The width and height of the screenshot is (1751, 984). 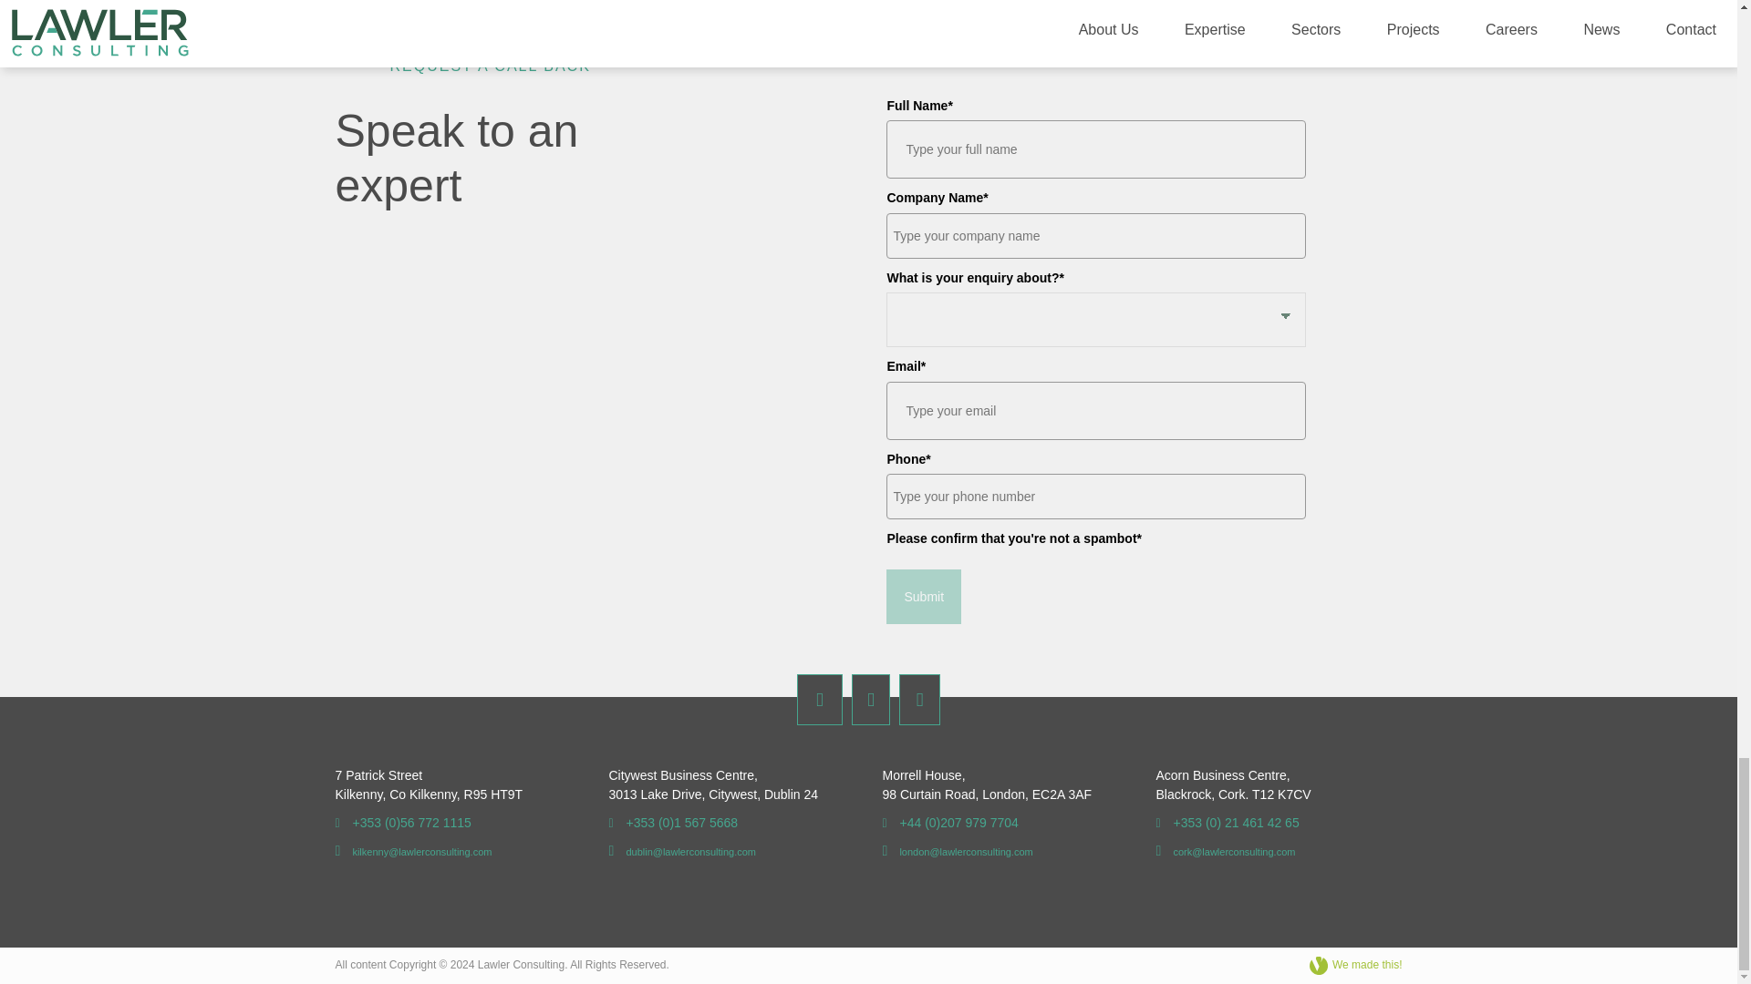 What do you see at coordinates (682, 851) in the screenshot?
I see `Link to email Lawler Consulting` at bounding box center [682, 851].